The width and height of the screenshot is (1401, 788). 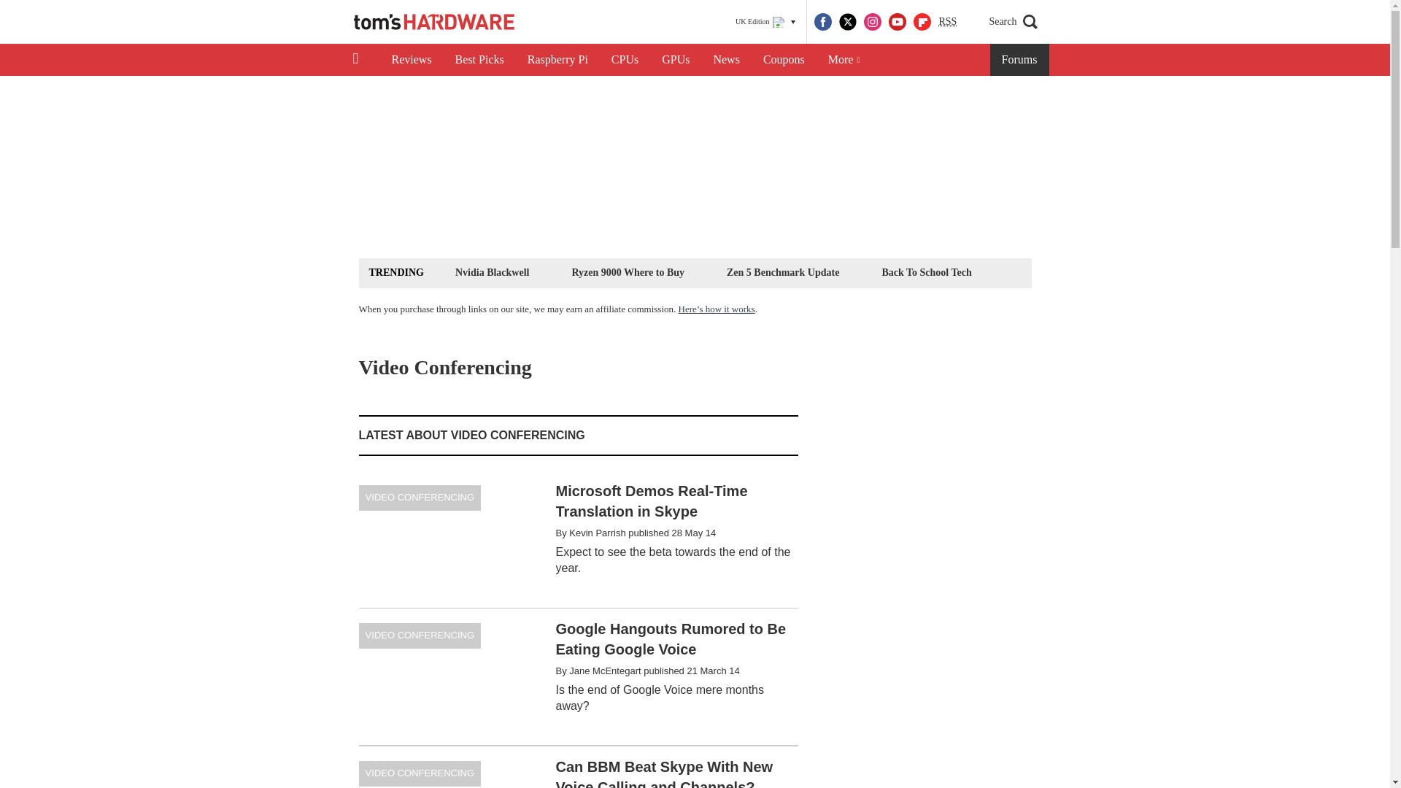 I want to click on Raspberry Pi, so click(x=557, y=60).